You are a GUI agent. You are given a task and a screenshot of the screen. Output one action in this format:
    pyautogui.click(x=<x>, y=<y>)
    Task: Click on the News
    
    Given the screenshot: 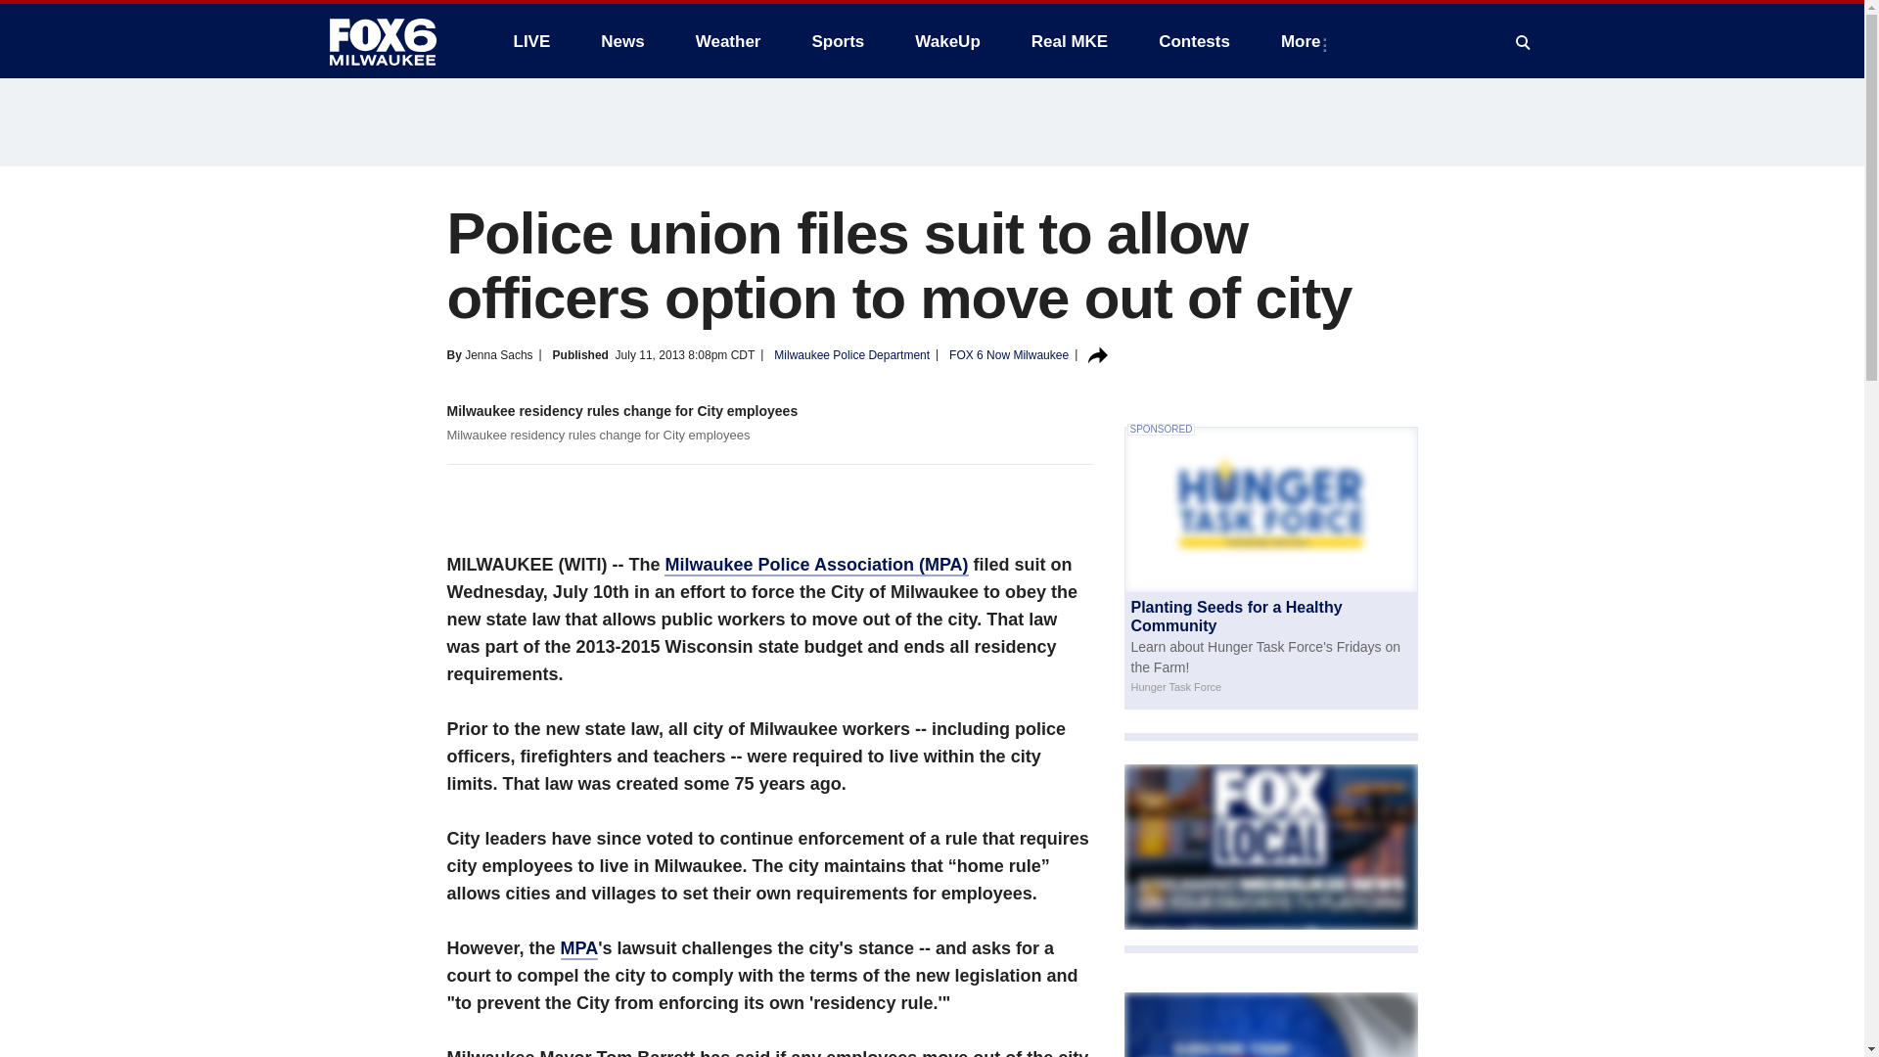 What is the action you would take?
    pyautogui.click(x=621, y=41)
    